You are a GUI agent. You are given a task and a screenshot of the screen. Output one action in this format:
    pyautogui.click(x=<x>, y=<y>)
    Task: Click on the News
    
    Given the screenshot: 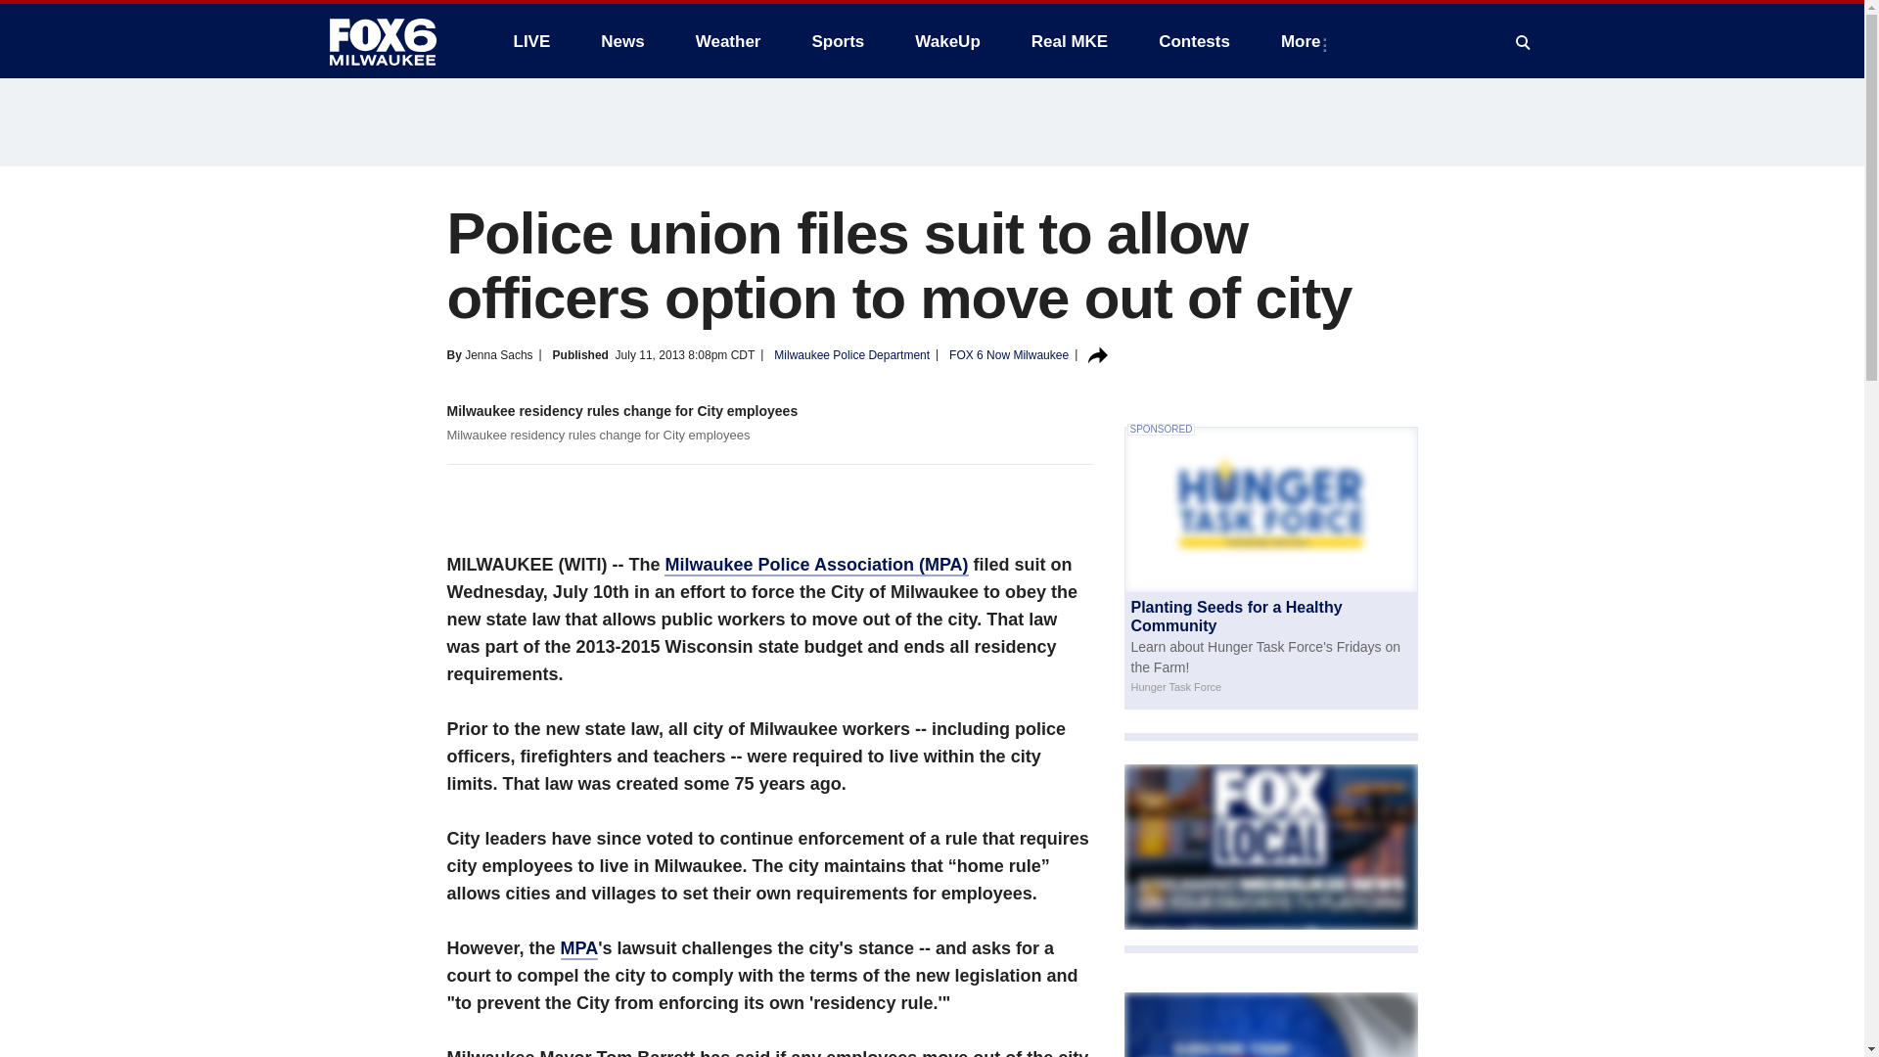 What is the action you would take?
    pyautogui.click(x=621, y=41)
    